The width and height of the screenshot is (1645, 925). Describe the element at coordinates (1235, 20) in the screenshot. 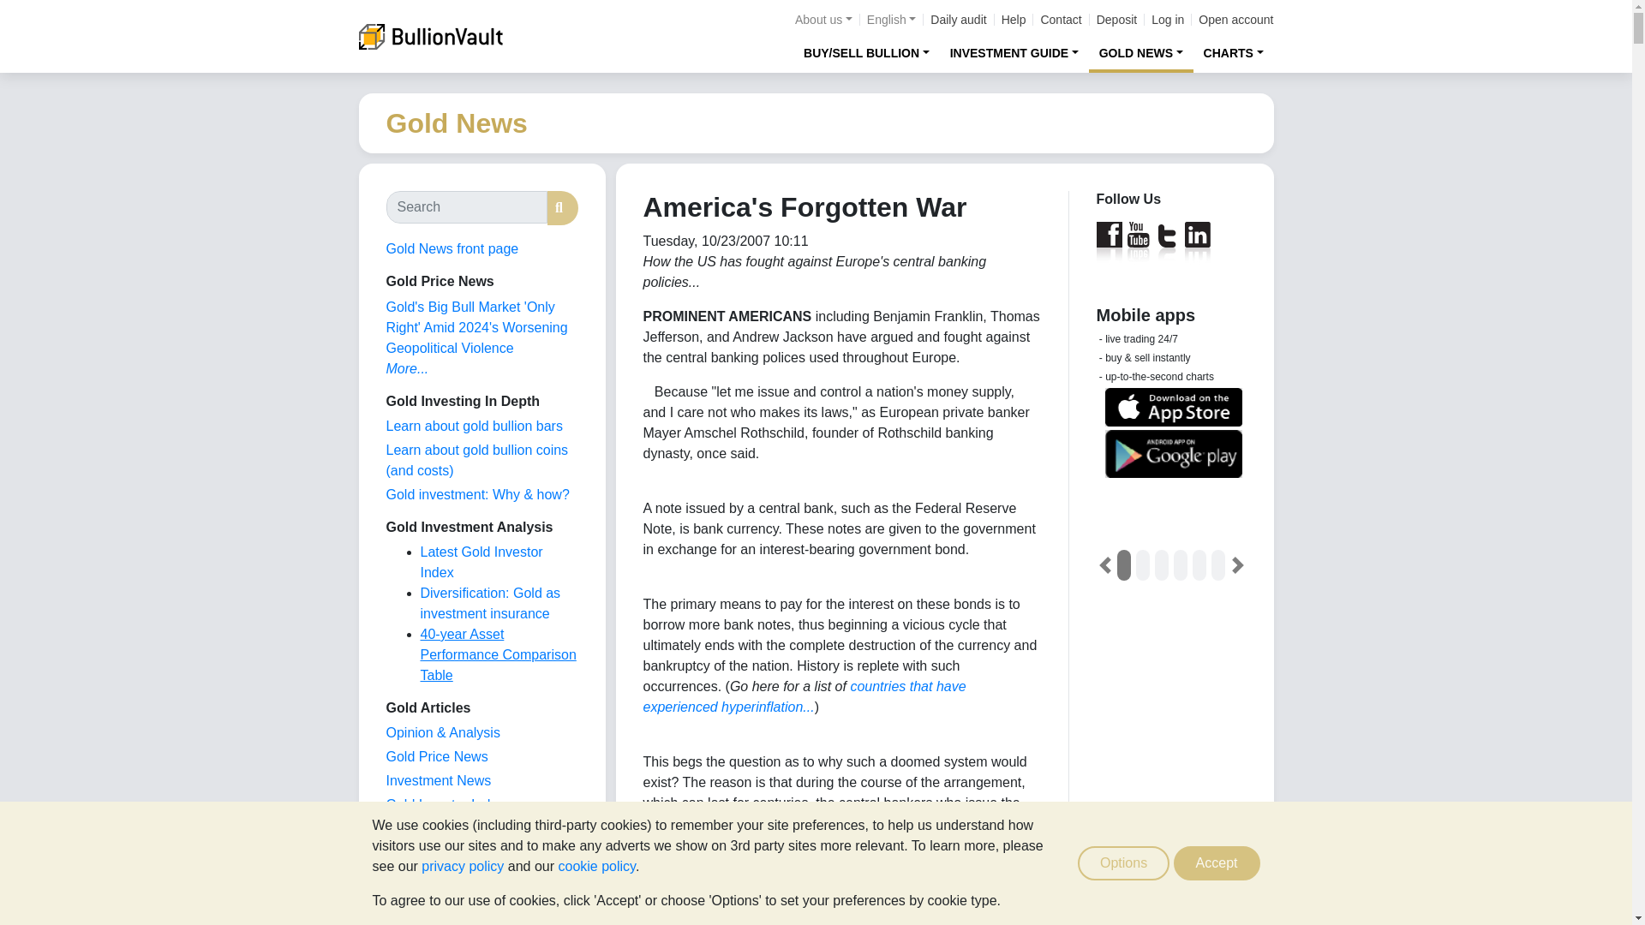

I see `Open account` at that location.